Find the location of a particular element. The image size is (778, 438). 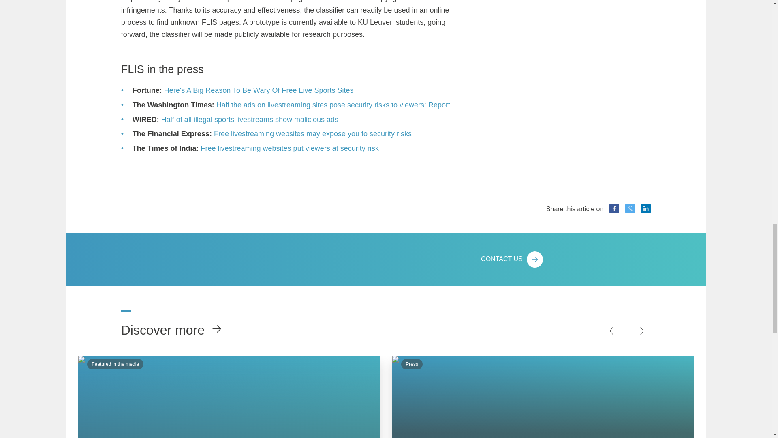

Free livestreaming websites put viewers at security risk is located at coordinates (290, 148).